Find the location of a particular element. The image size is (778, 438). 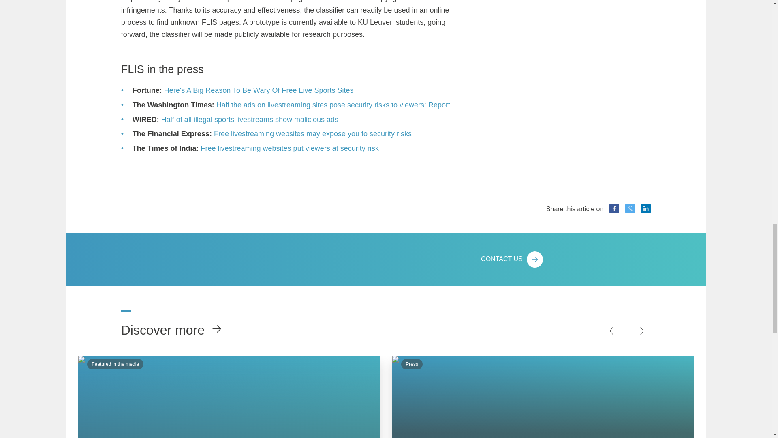

Free livestreaming websites put viewers at security risk is located at coordinates (290, 148).